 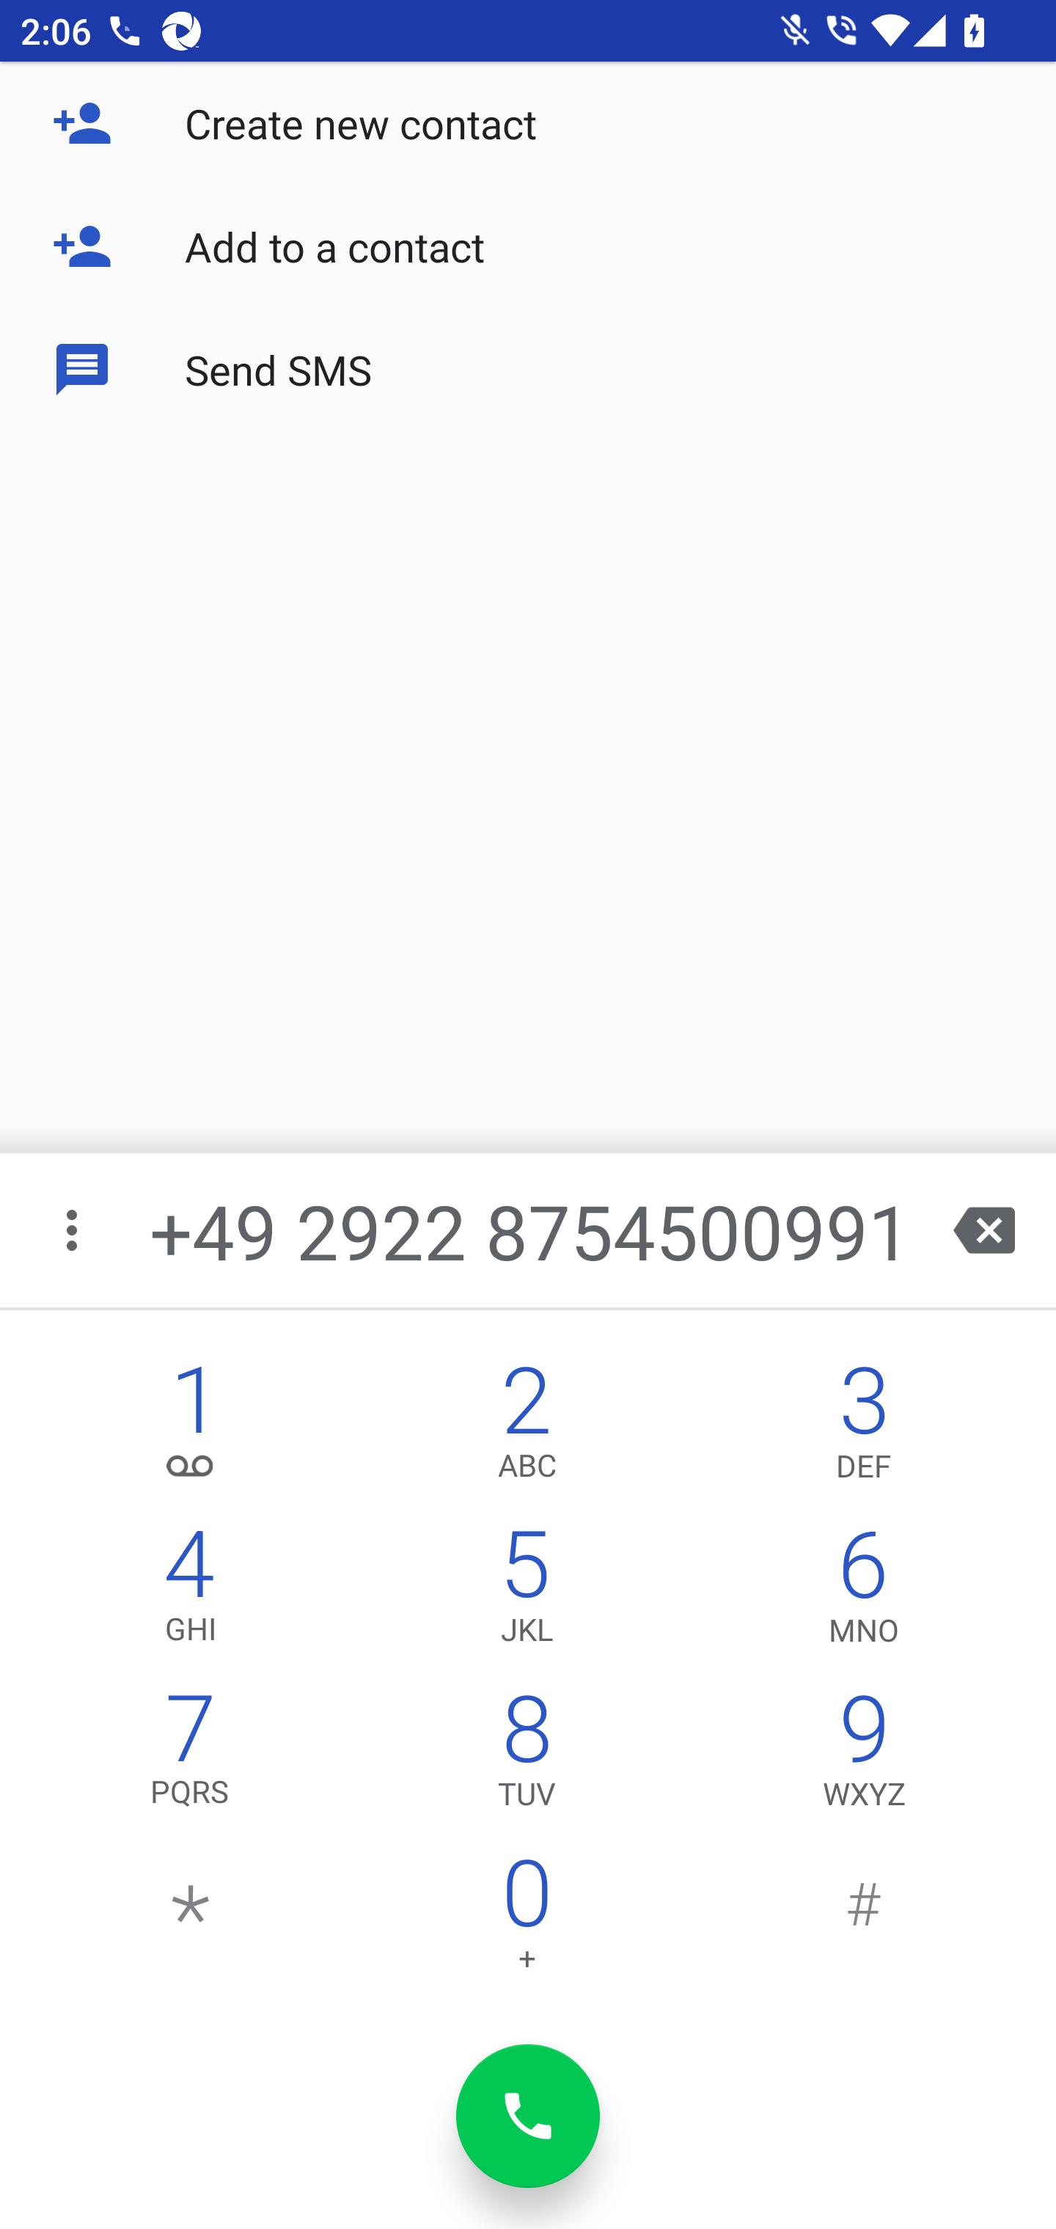 I want to click on 7,PQRS 7 PQRS, so click(x=191, y=1757).